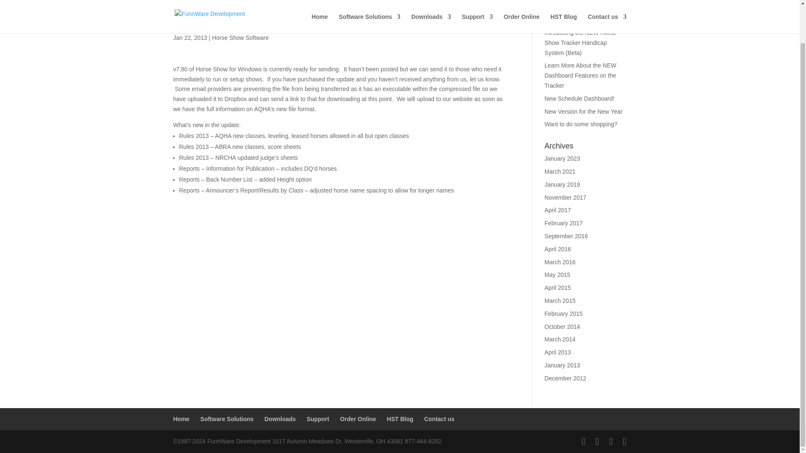 The width and height of the screenshot is (806, 453). Describe the element at coordinates (560, 262) in the screenshot. I see `March 2016` at that location.